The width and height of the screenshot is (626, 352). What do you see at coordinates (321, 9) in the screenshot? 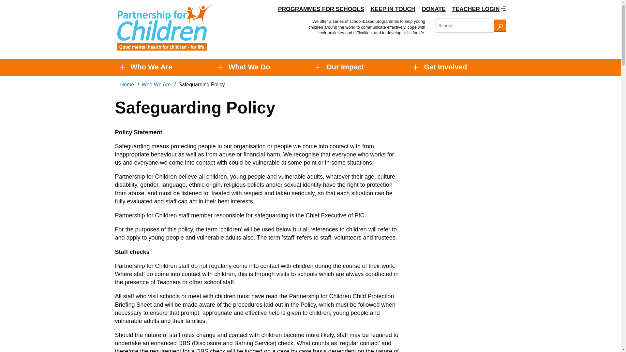
I see `PROGRAMMES FOR SCHOOLS` at bounding box center [321, 9].